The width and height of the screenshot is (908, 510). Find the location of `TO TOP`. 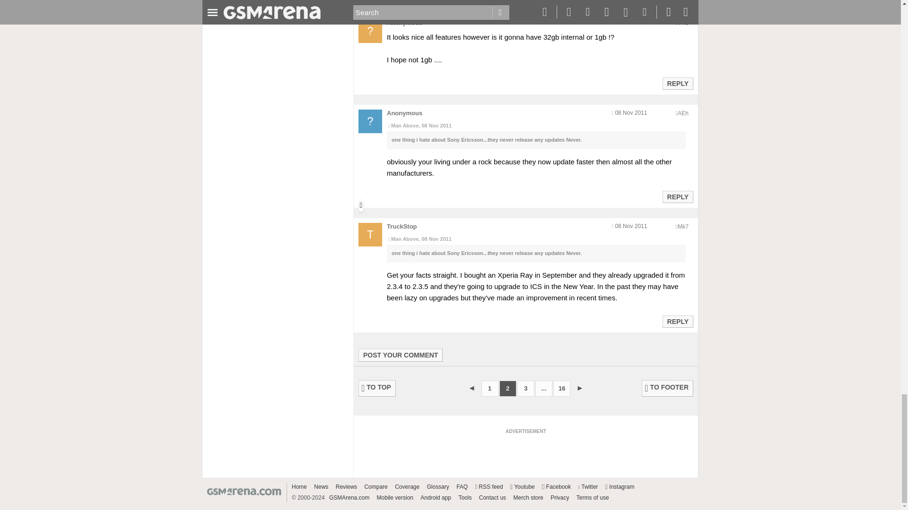

TO TOP is located at coordinates (377, 388).